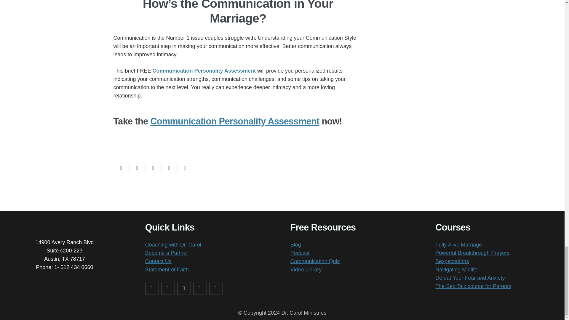  Describe the element at coordinates (153, 168) in the screenshot. I see `Tweet this` at that location.